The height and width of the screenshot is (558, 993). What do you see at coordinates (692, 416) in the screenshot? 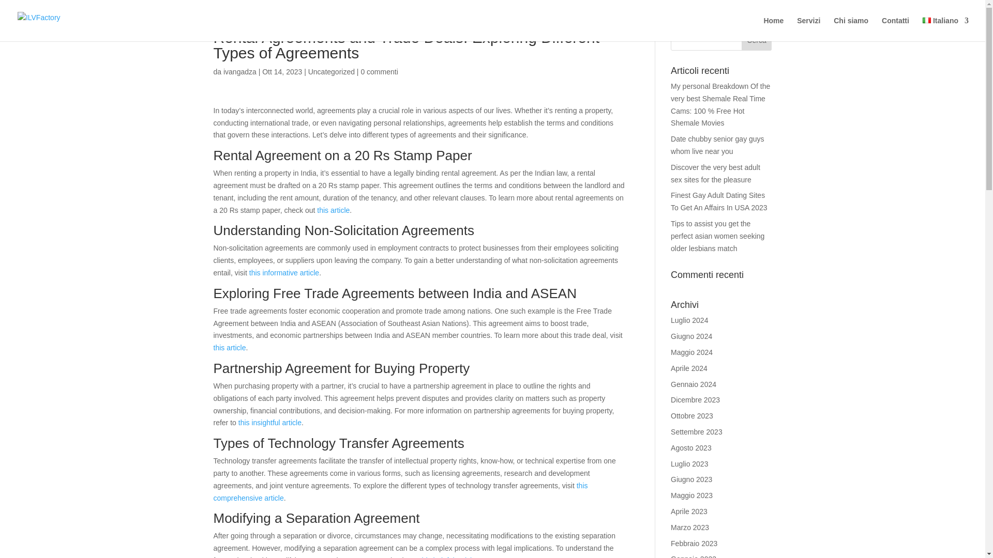
I see `Ottobre 2023` at bounding box center [692, 416].